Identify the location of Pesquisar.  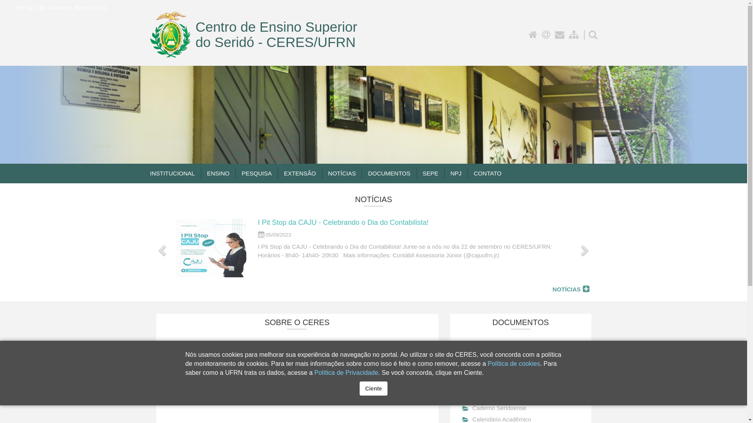
(593, 34).